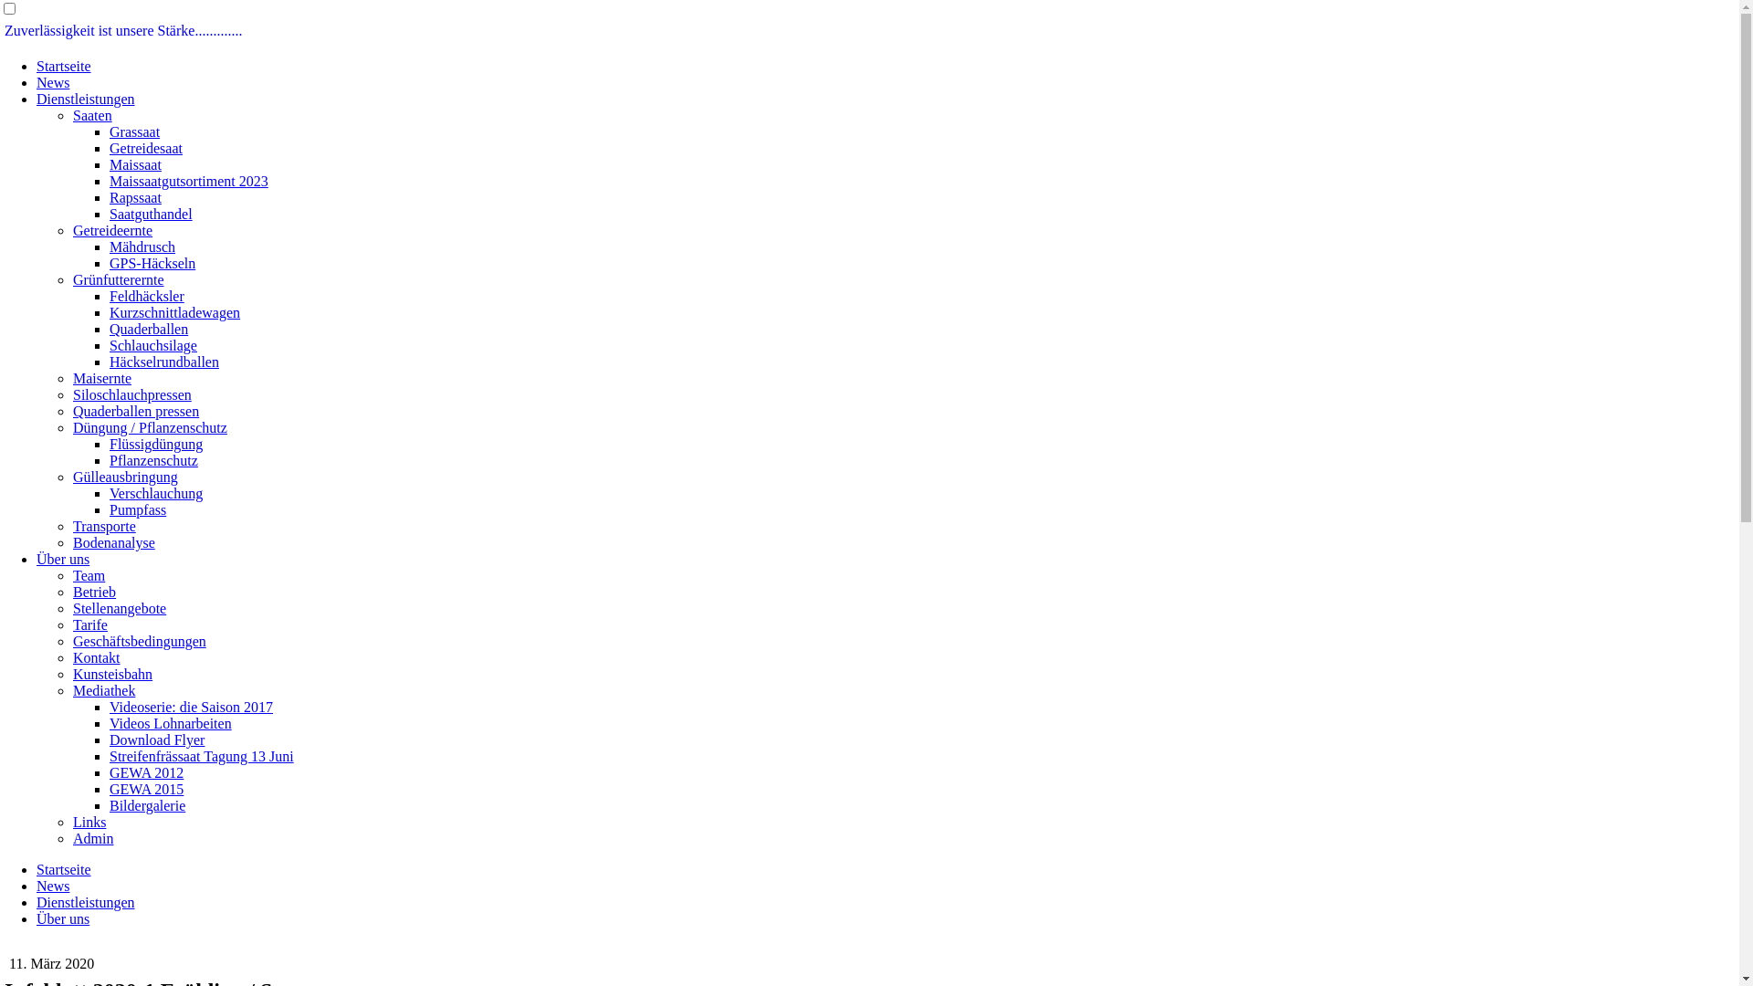  Describe the element at coordinates (64, 66) in the screenshot. I see `Startseite` at that location.